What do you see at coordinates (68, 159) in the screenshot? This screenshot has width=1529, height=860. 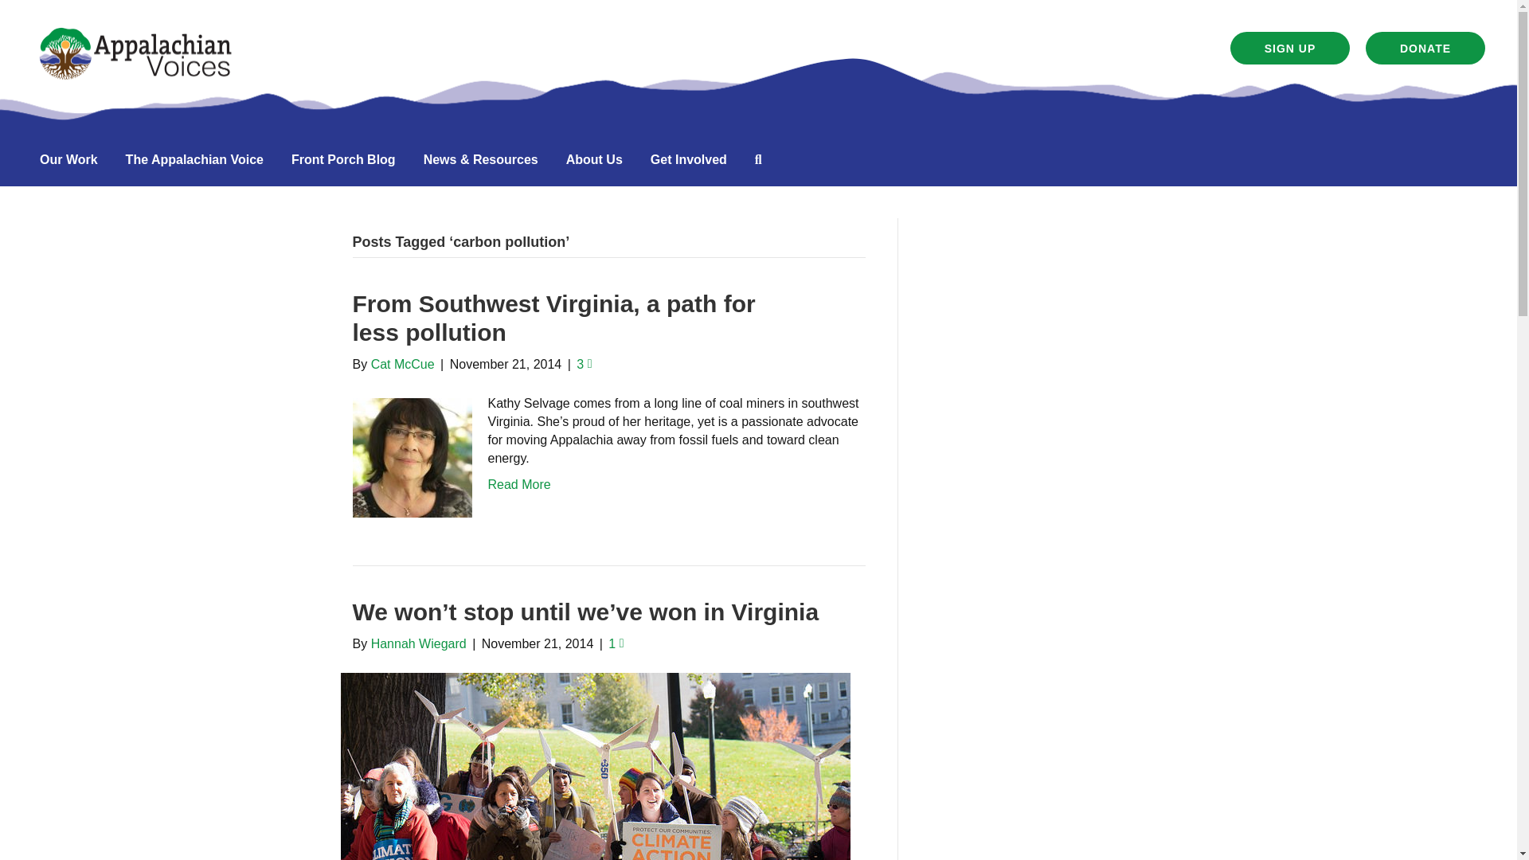 I see `Our Work` at bounding box center [68, 159].